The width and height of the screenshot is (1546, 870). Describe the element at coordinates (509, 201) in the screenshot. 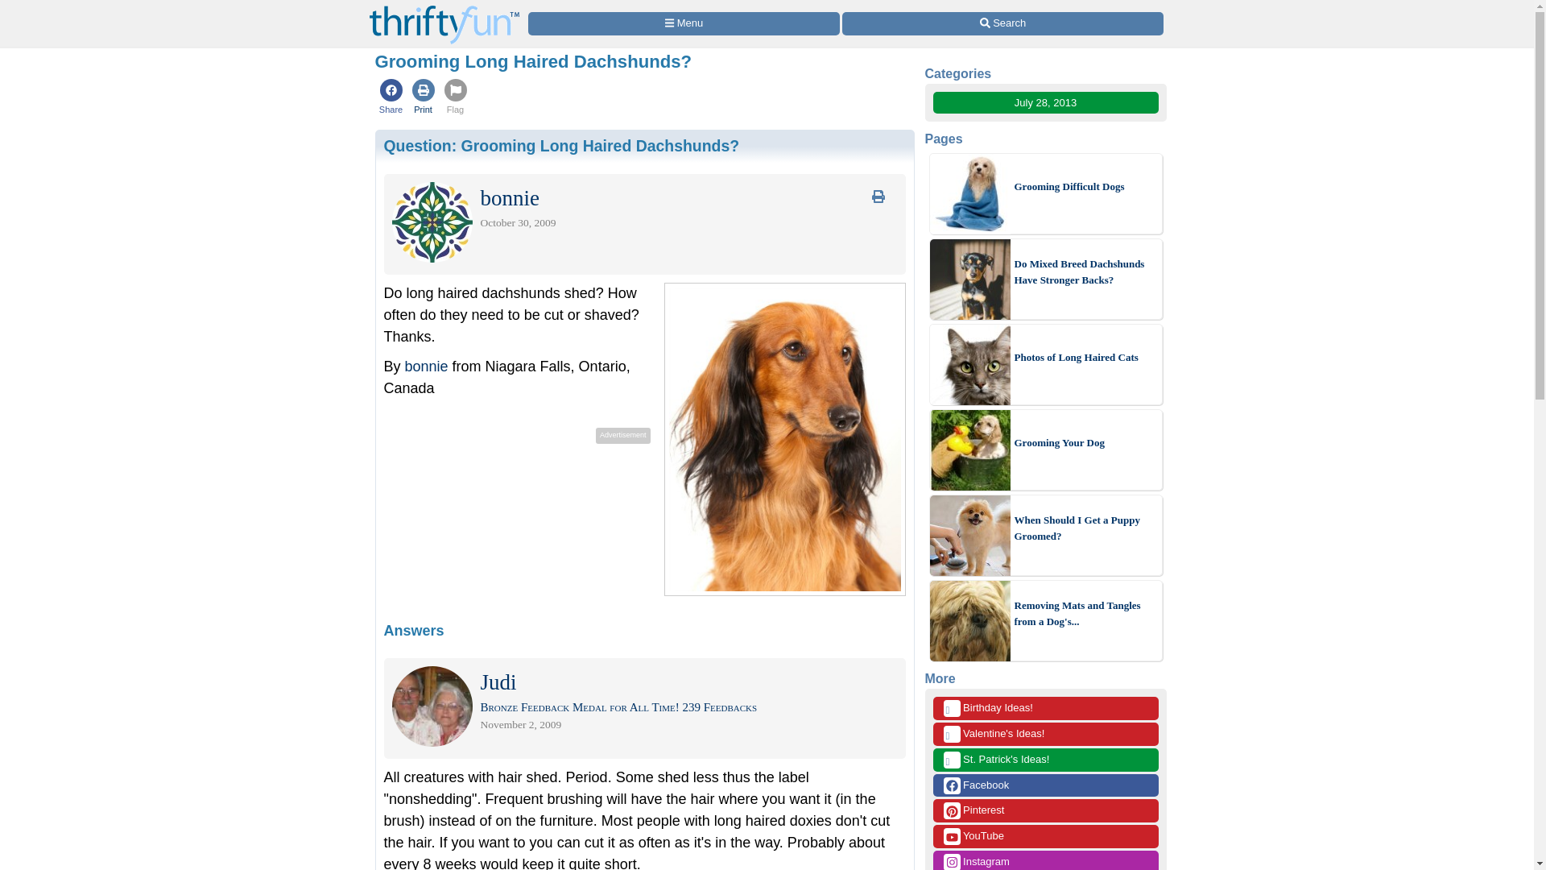

I see `bonnie` at that location.